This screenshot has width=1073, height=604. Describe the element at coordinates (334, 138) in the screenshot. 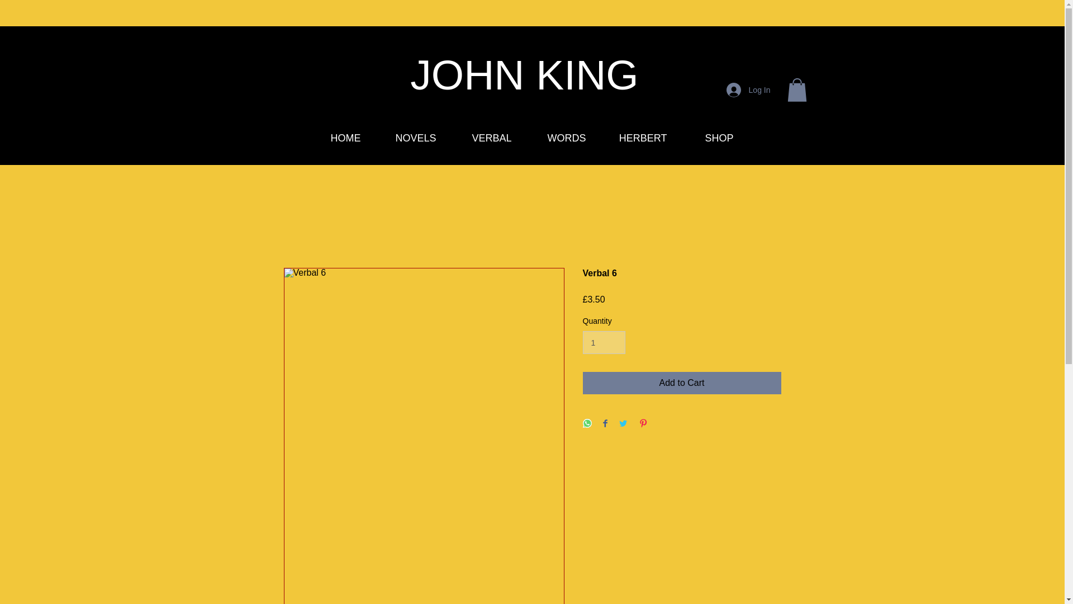

I see `HOME` at that location.